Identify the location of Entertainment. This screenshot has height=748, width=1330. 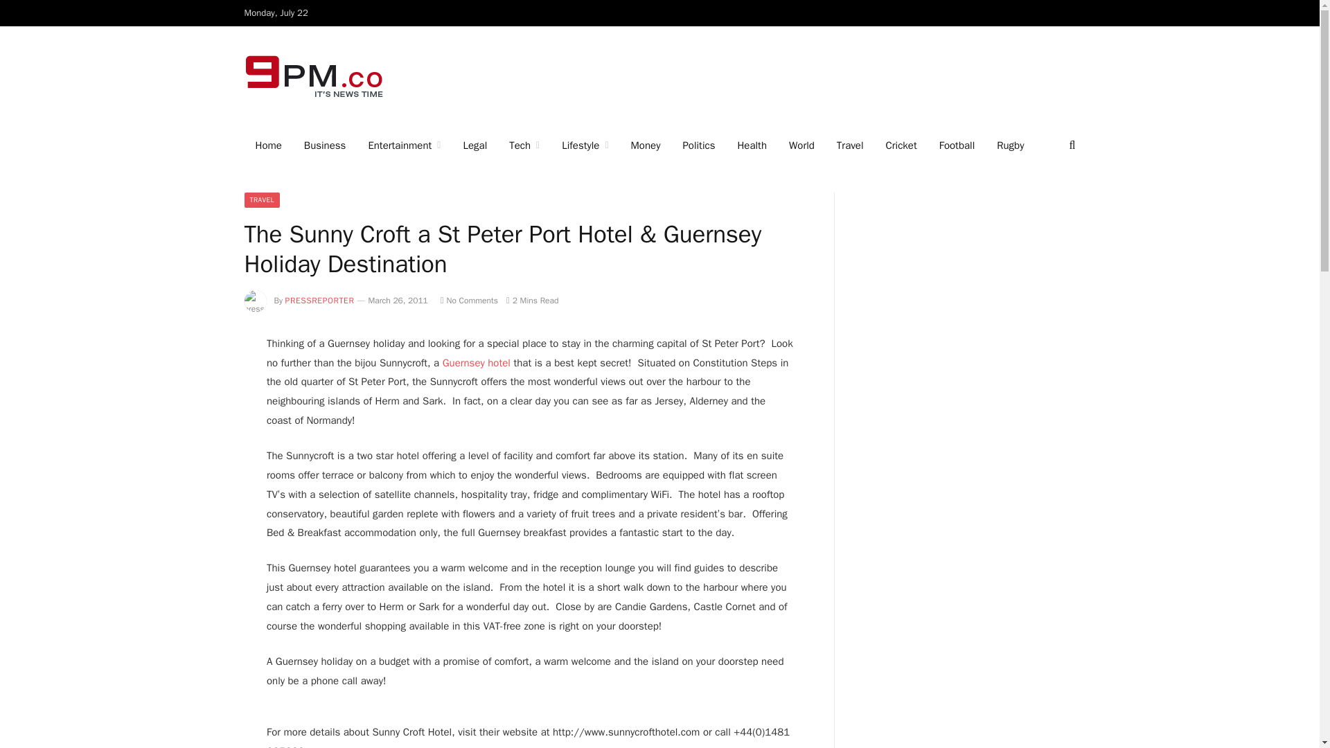
(404, 145).